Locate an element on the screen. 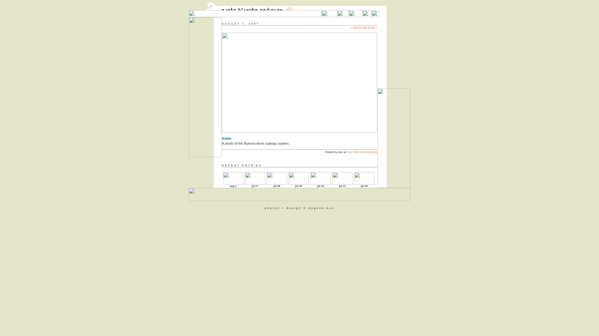 Image resolution: width=599 pixels, height=336 pixels. Comments (0) is located at coordinates (368, 152).